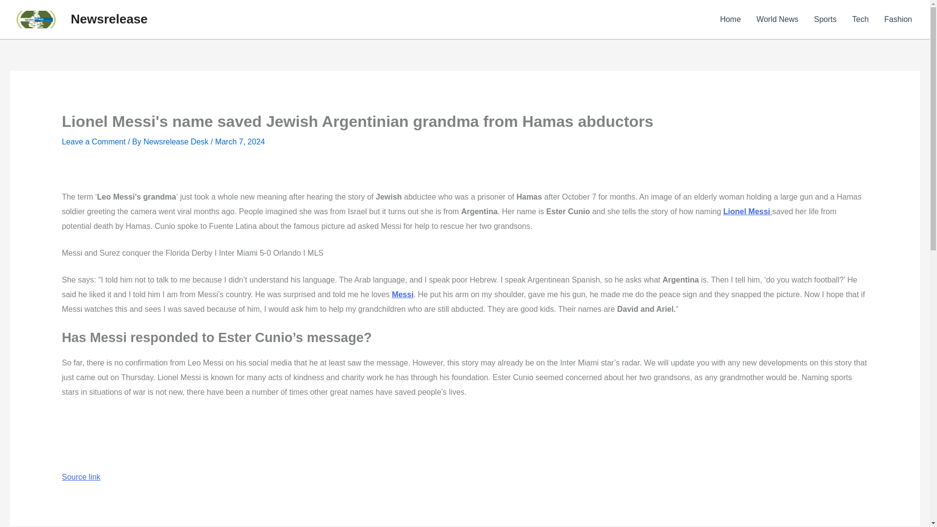  What do you see at coordinates (177, 142) in the screenshot?
I see `Newsrelease Desk` at bounding box center [177, 142].